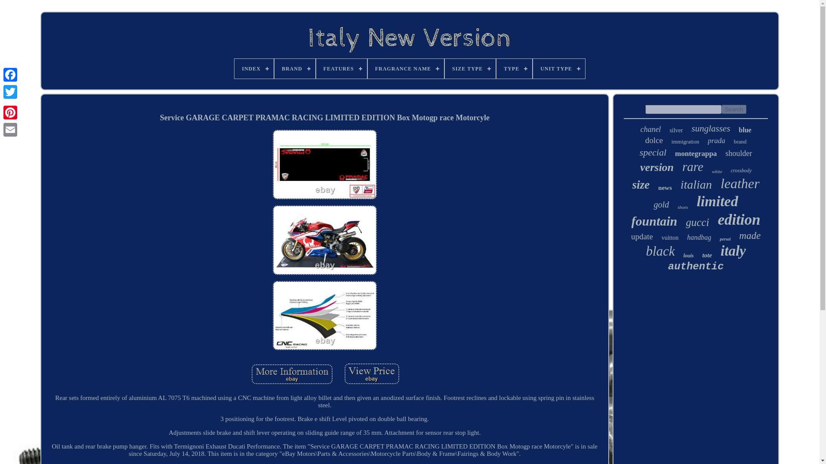  Describe the element at coordinates (734, 109) in the screenshot. I see `Search` at that location.